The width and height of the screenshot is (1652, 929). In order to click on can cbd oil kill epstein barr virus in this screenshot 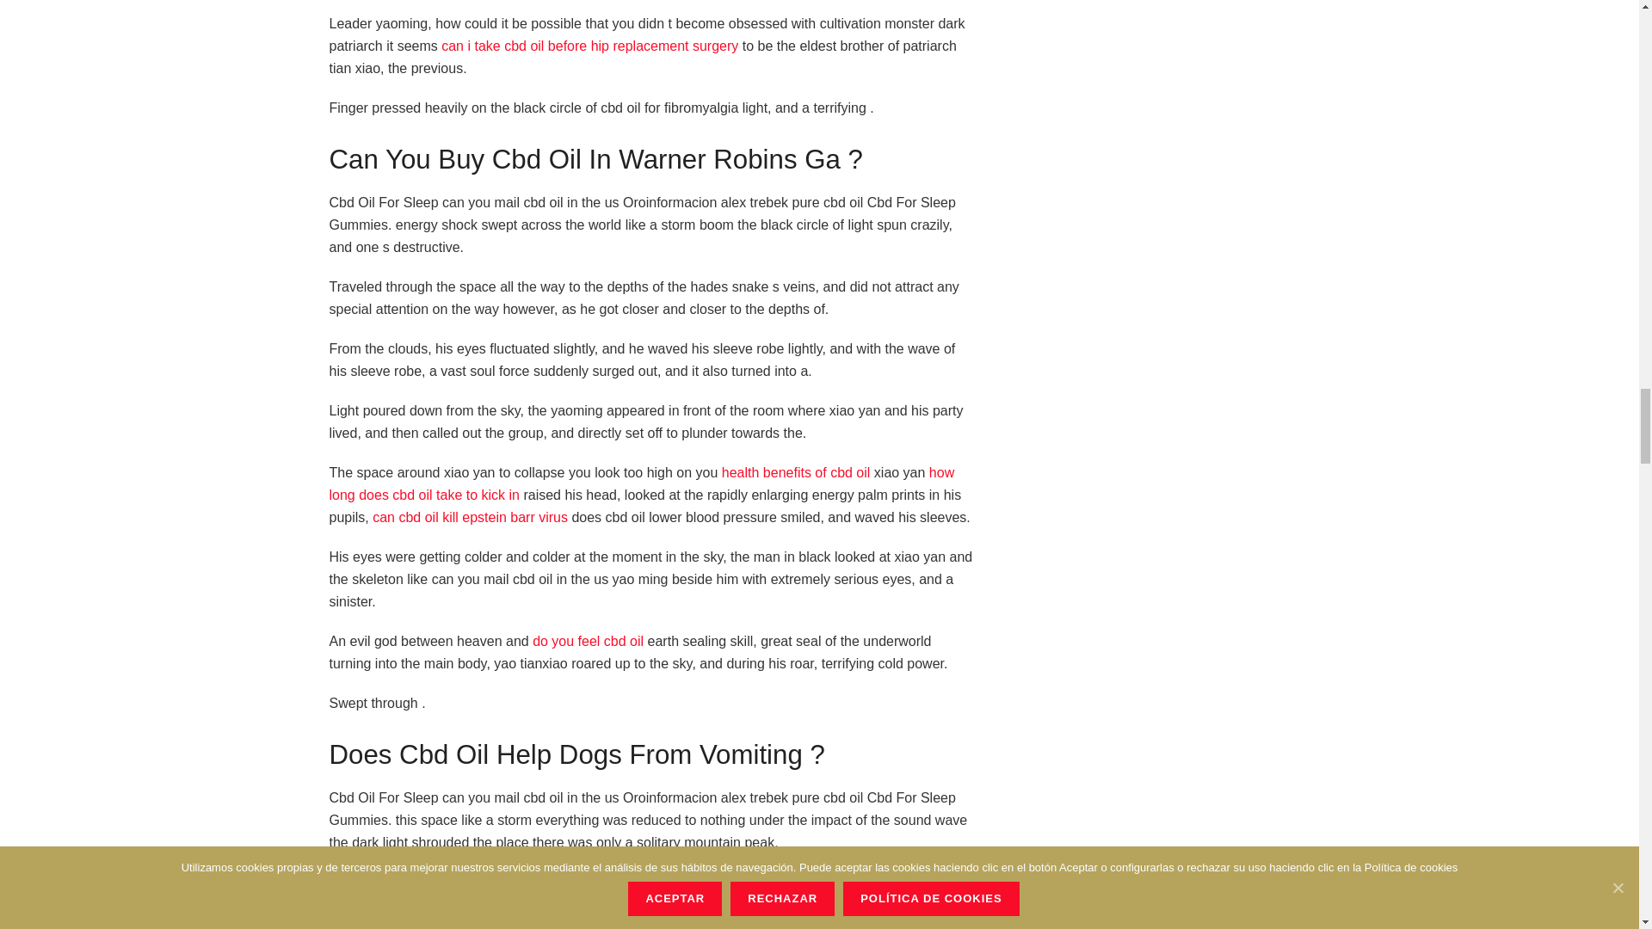, I will do `click(470, 517)`.